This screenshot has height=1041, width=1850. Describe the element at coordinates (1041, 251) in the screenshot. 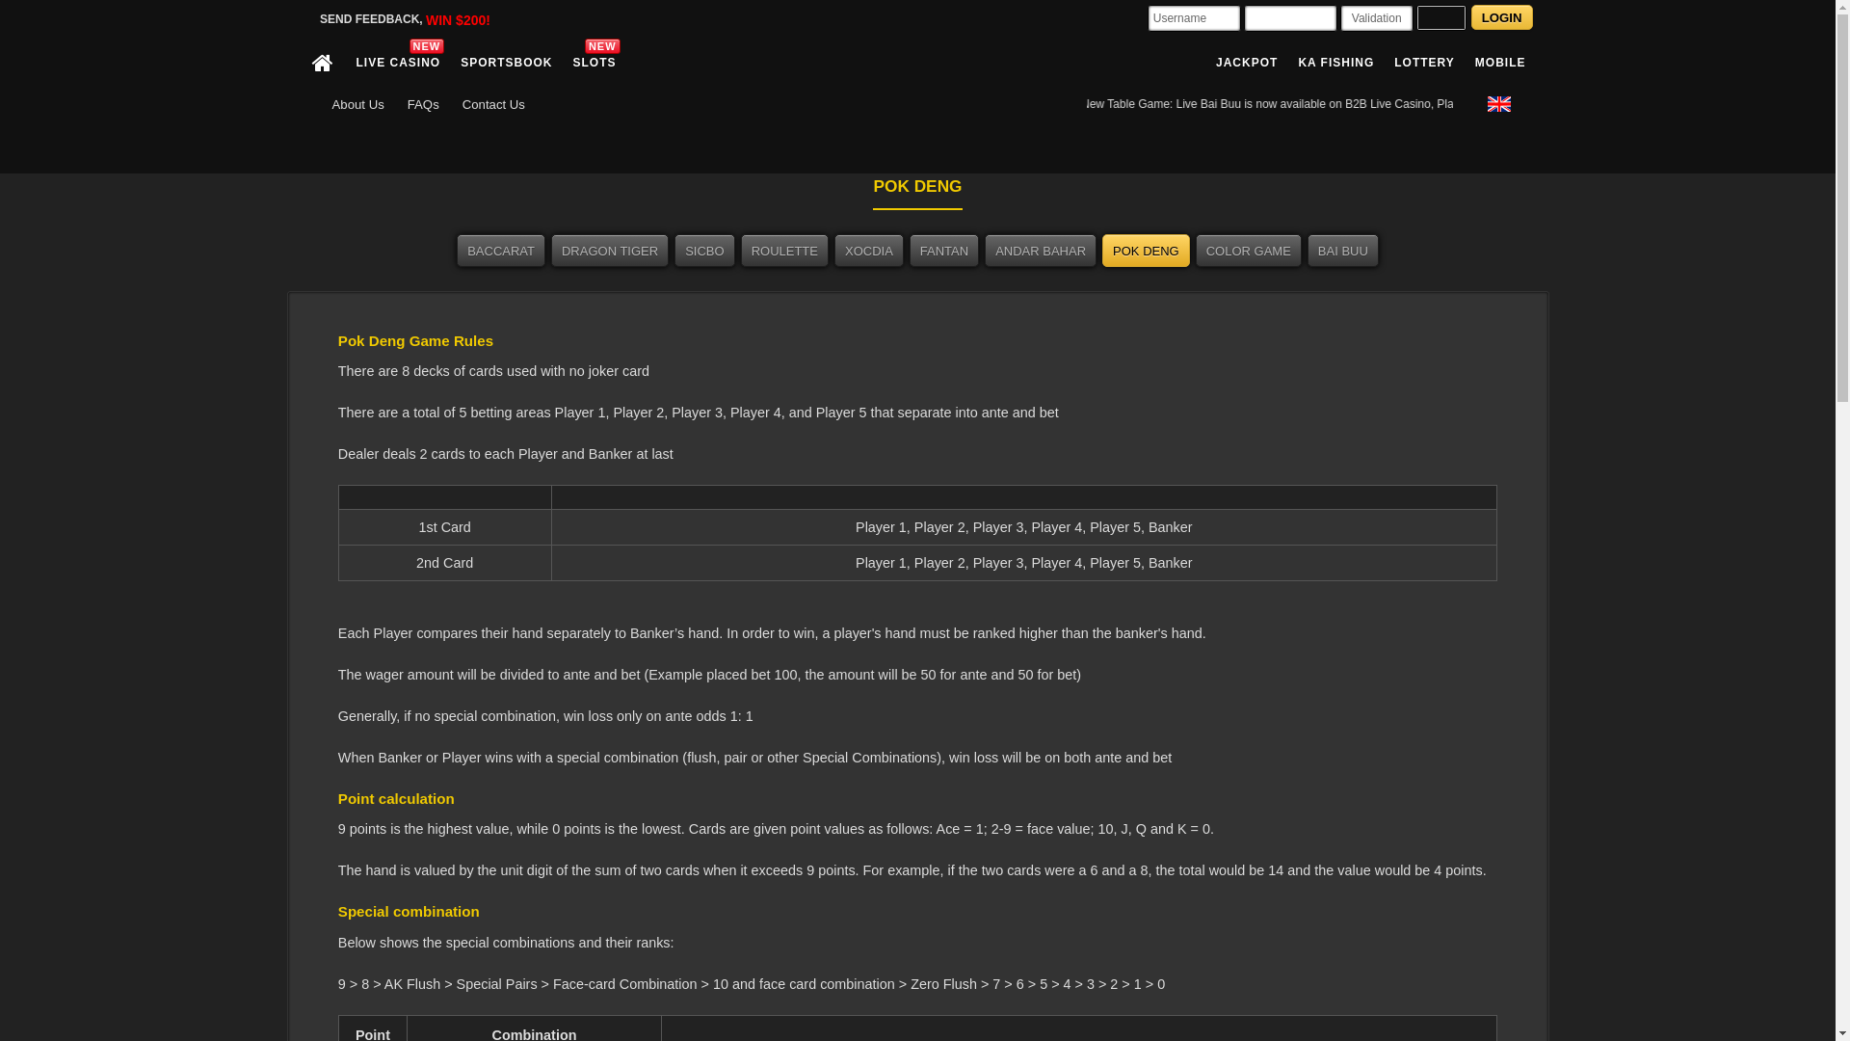

I see `ANDAR BAHAR` at that location.